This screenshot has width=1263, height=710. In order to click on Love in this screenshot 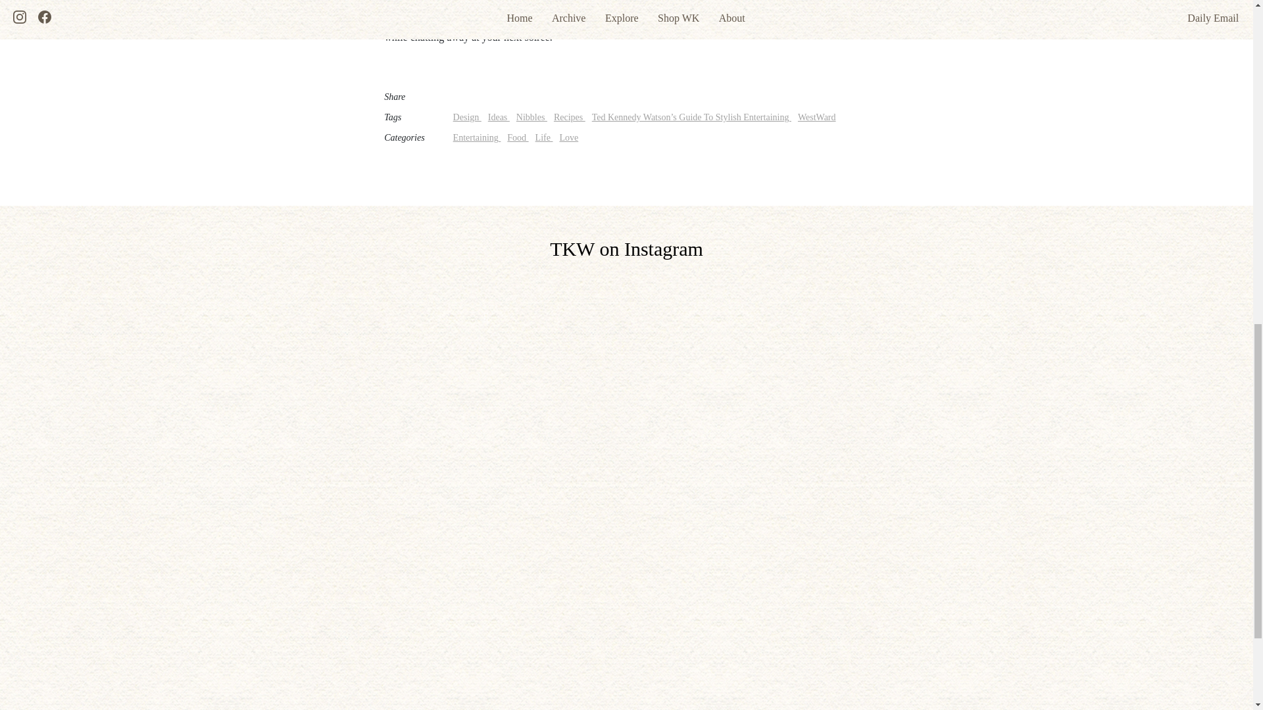, I will do `click(568, 137)`.